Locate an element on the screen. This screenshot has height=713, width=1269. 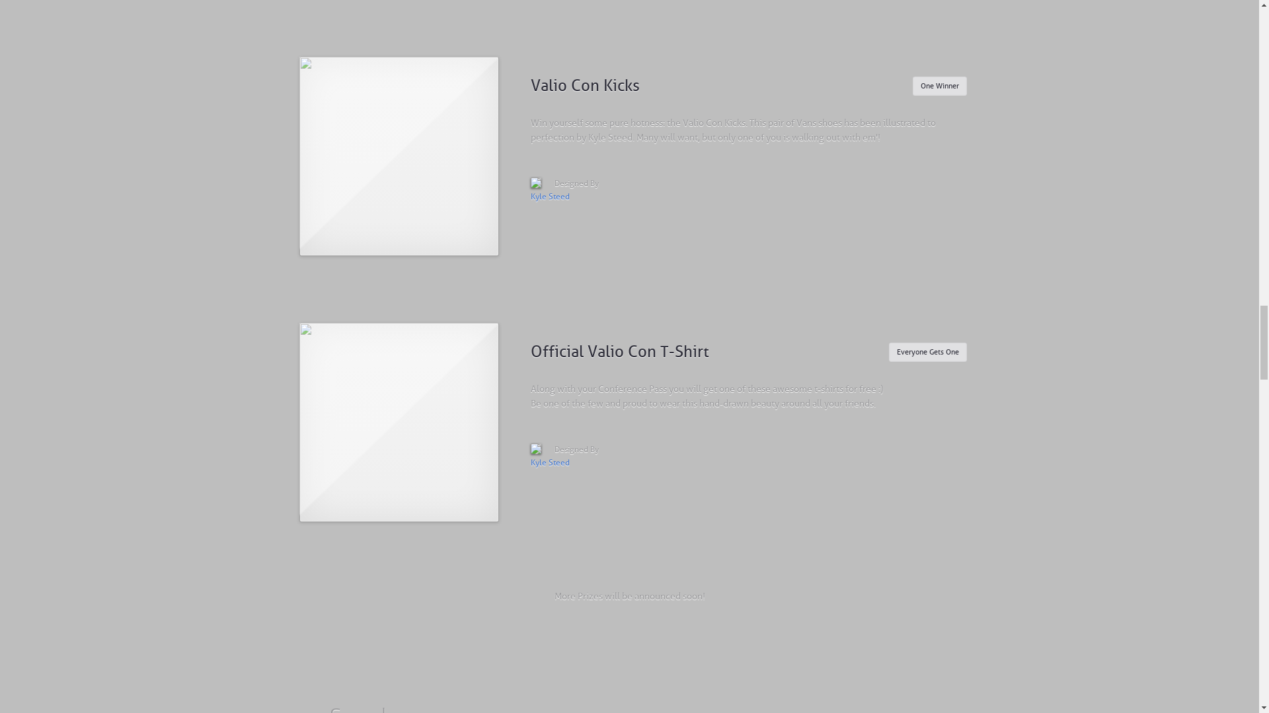
OFFICIAL TEE is located at coordinates (398, 422).